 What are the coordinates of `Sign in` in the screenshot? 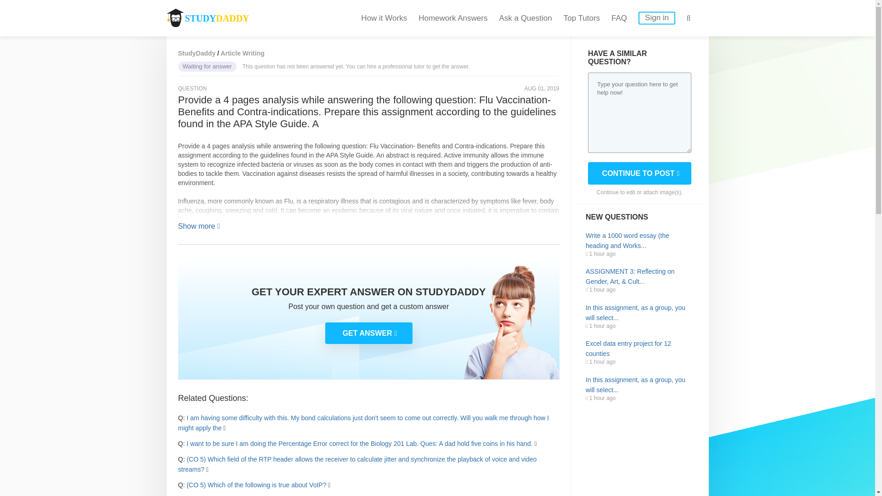 It's located at (657, 18).